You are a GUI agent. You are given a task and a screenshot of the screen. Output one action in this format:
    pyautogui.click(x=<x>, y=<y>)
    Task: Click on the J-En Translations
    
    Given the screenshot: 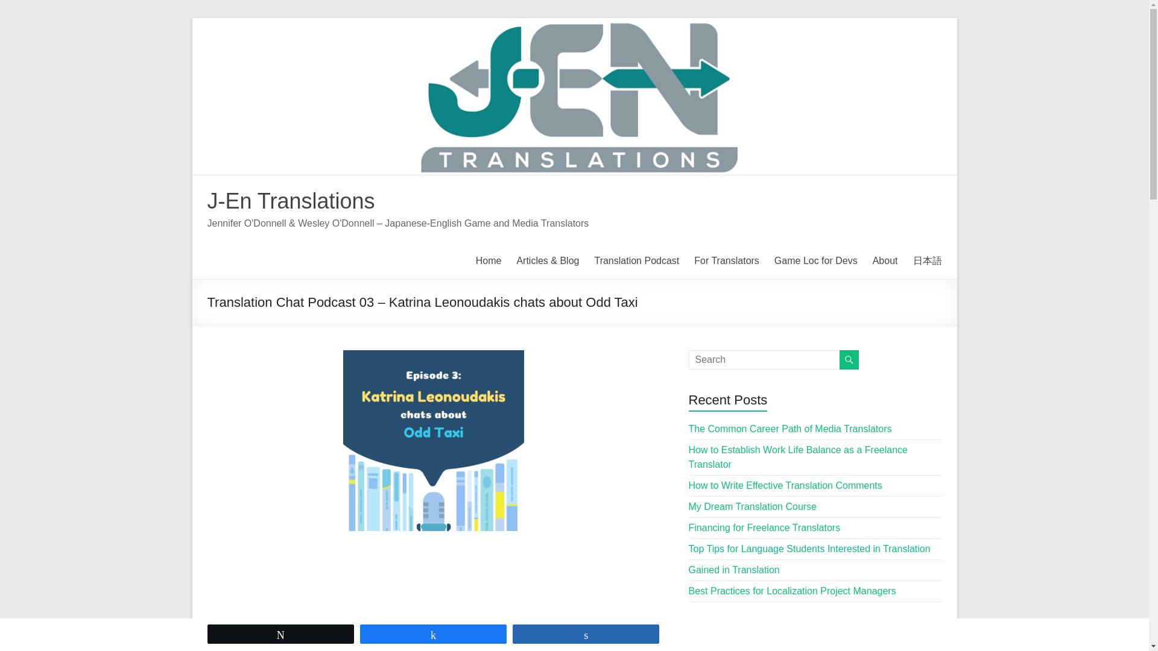 What is the action you would take?
    pyautogui.click(x=291, y=201)
    